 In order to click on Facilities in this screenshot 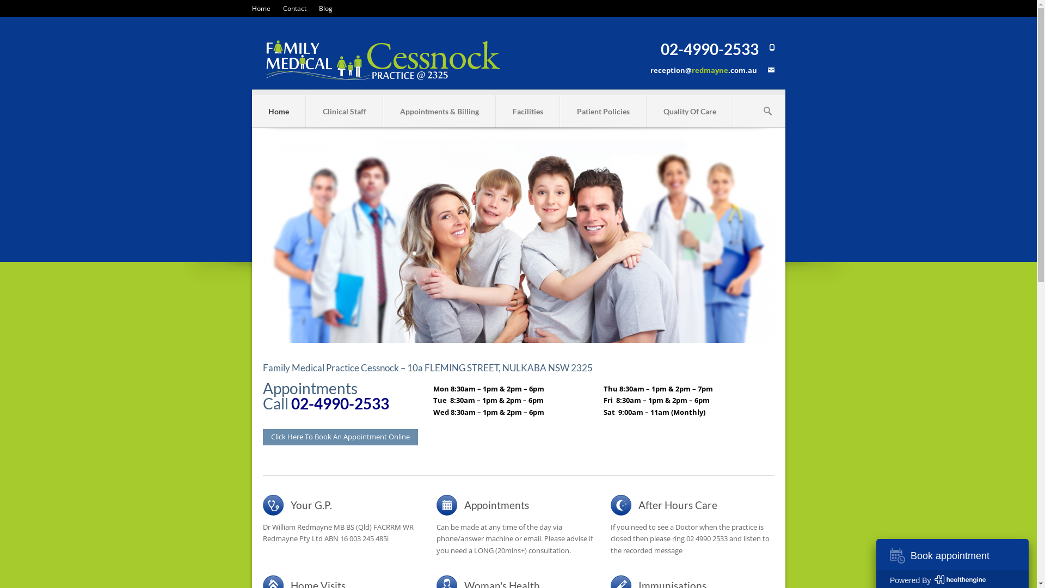, I will do `click(528, 112)`.